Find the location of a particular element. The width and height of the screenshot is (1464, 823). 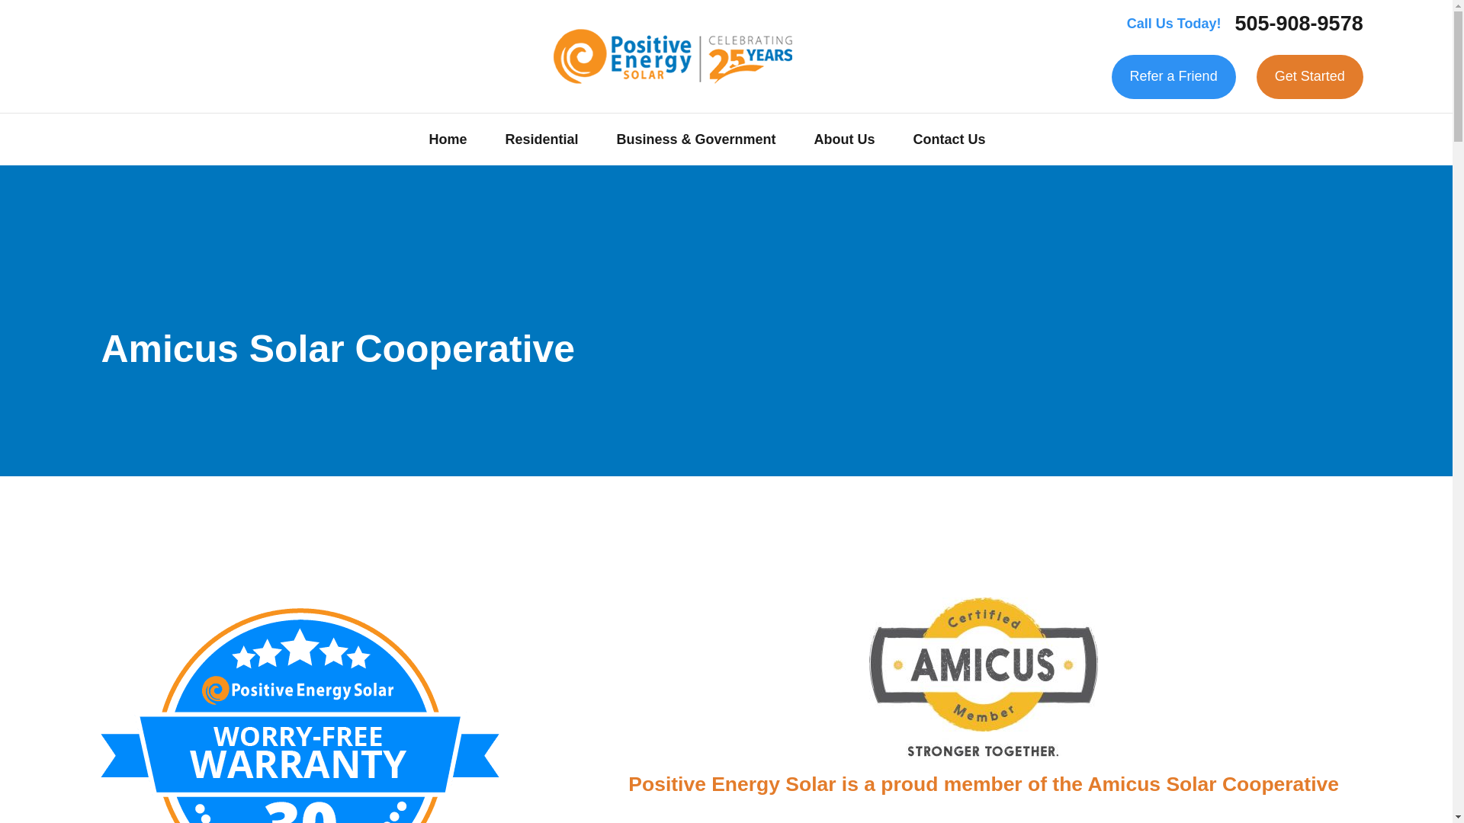

Instagram is located at coordinates (258, 56).